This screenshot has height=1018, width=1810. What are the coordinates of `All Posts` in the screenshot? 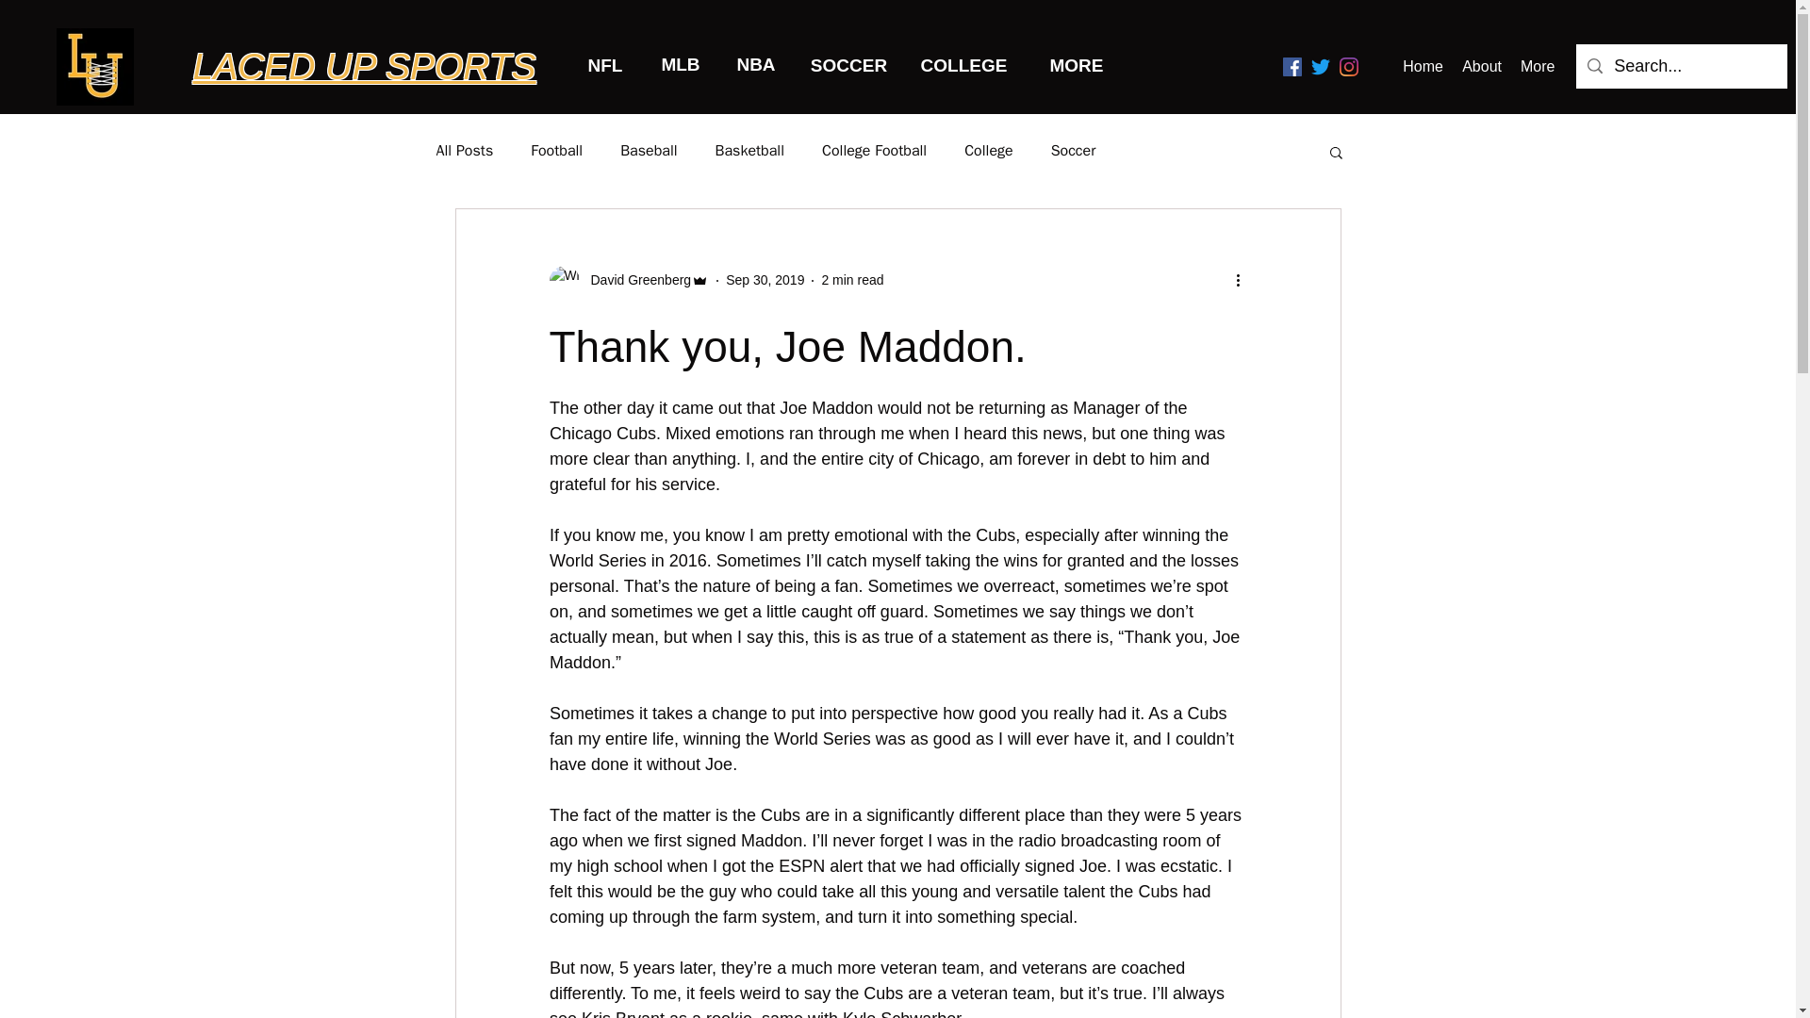 It's located at (464, 151).